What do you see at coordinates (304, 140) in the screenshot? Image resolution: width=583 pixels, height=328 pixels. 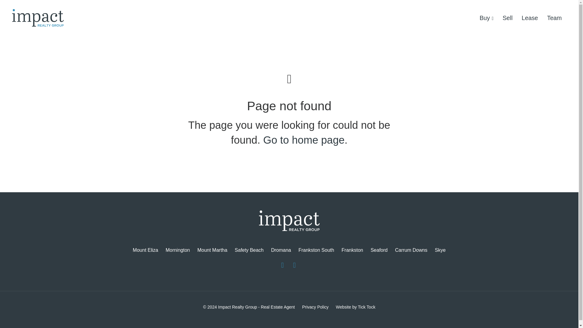 I see `Go to home page` at bounding box center [304, 140].